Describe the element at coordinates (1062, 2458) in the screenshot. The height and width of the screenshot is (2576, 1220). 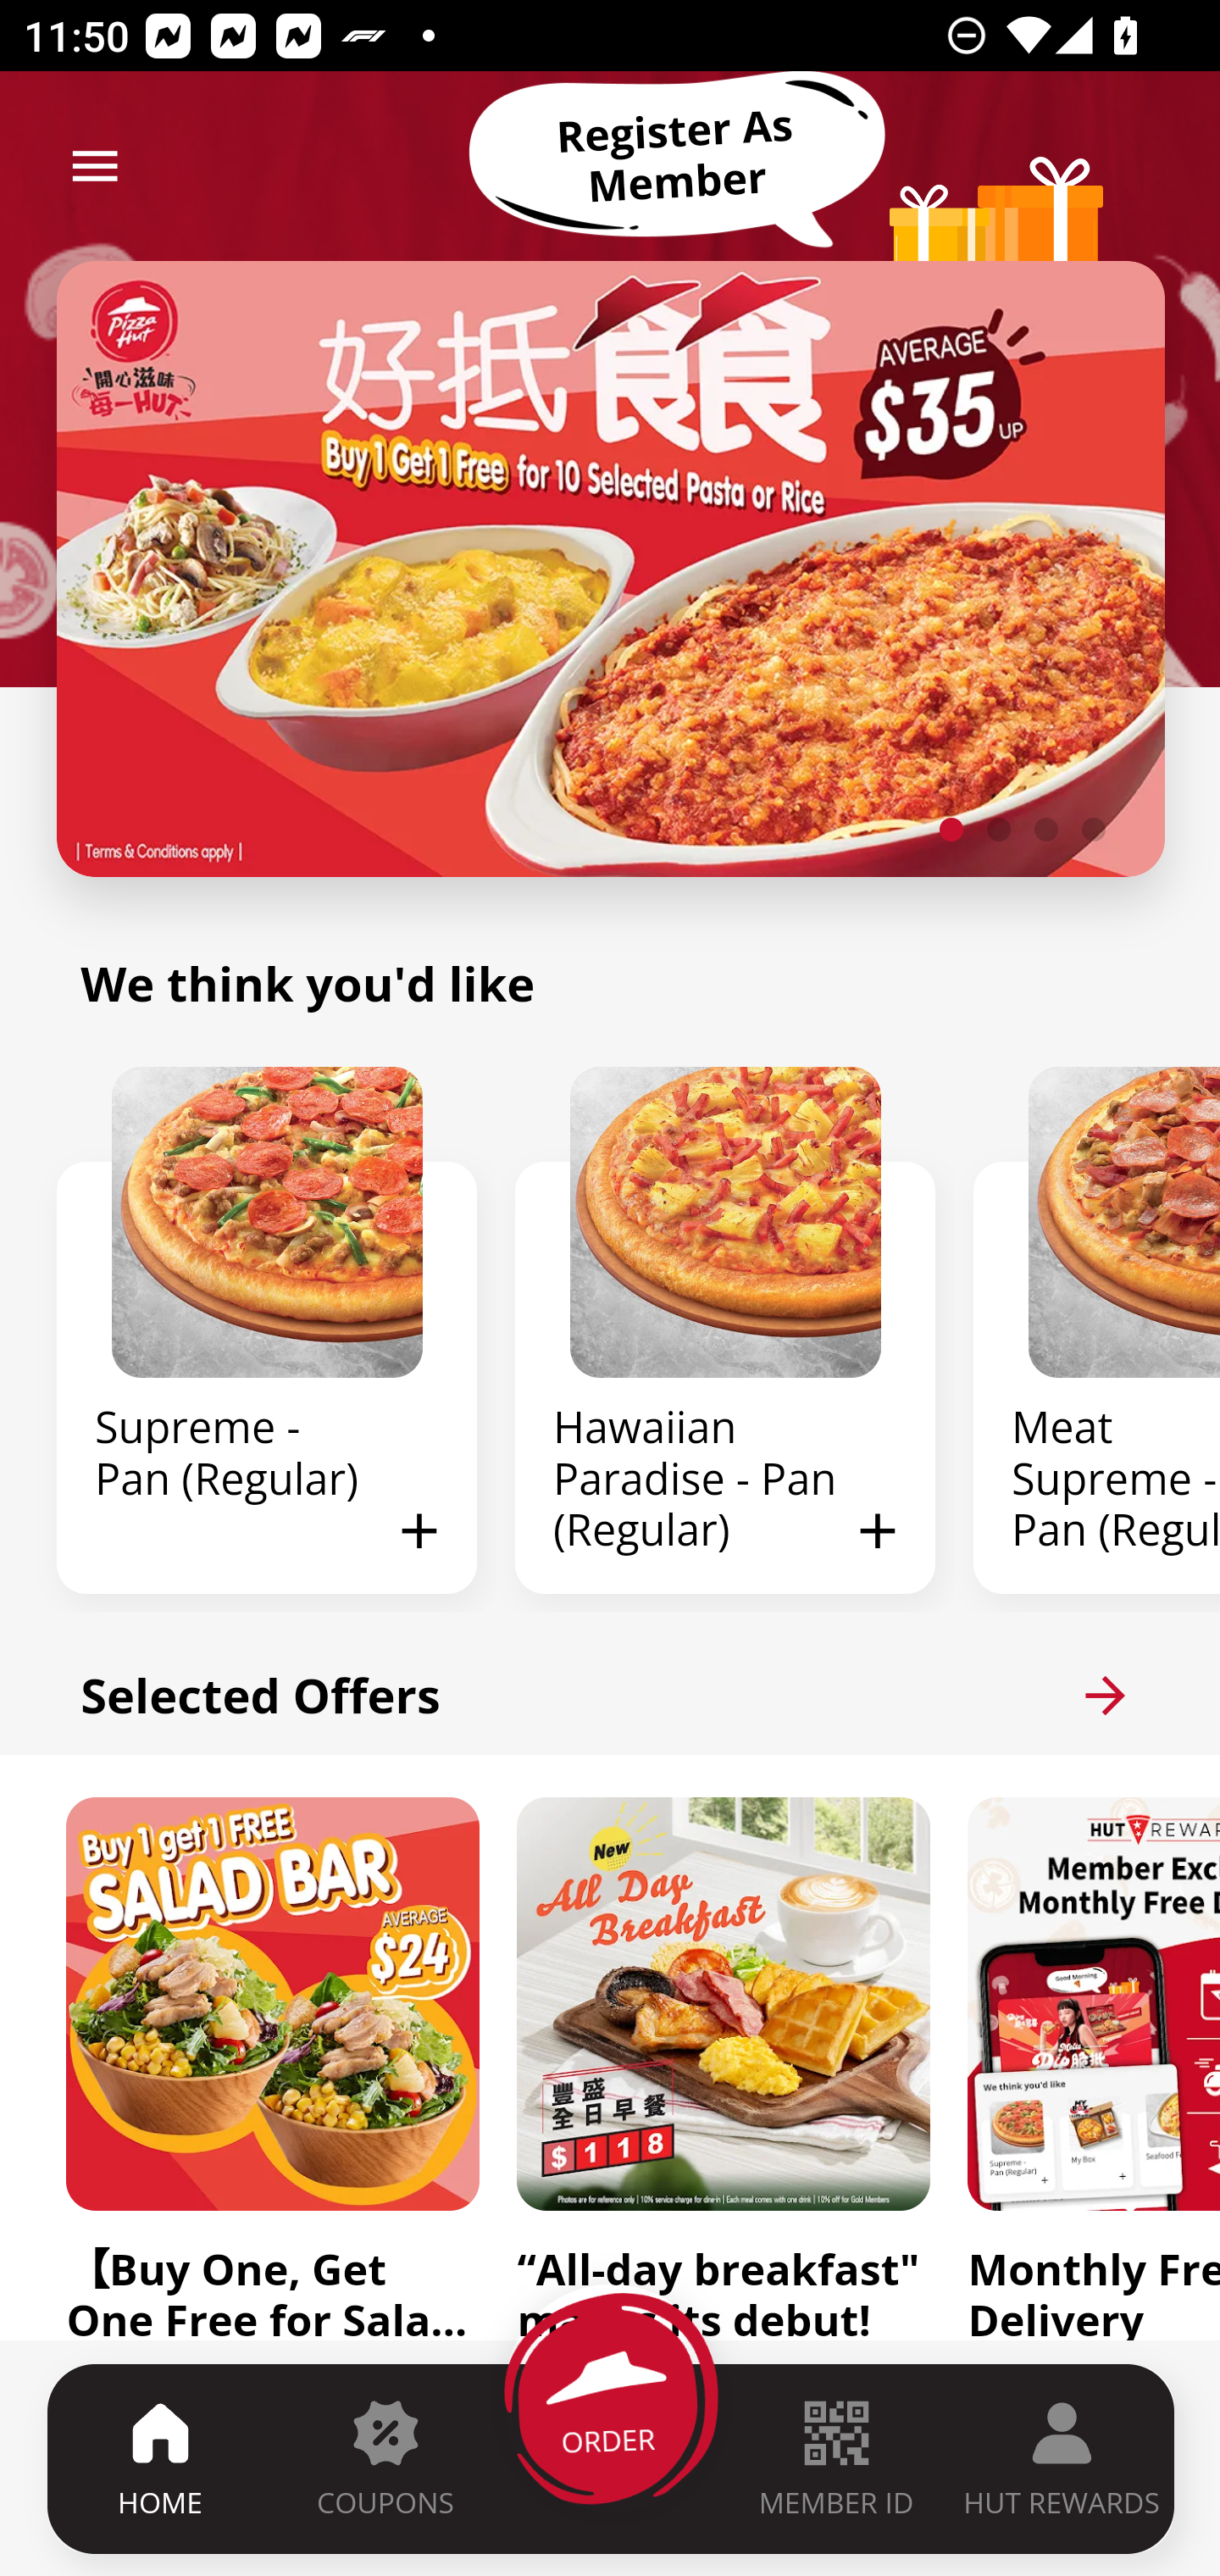
I see `HUT REWARDS` at that location.